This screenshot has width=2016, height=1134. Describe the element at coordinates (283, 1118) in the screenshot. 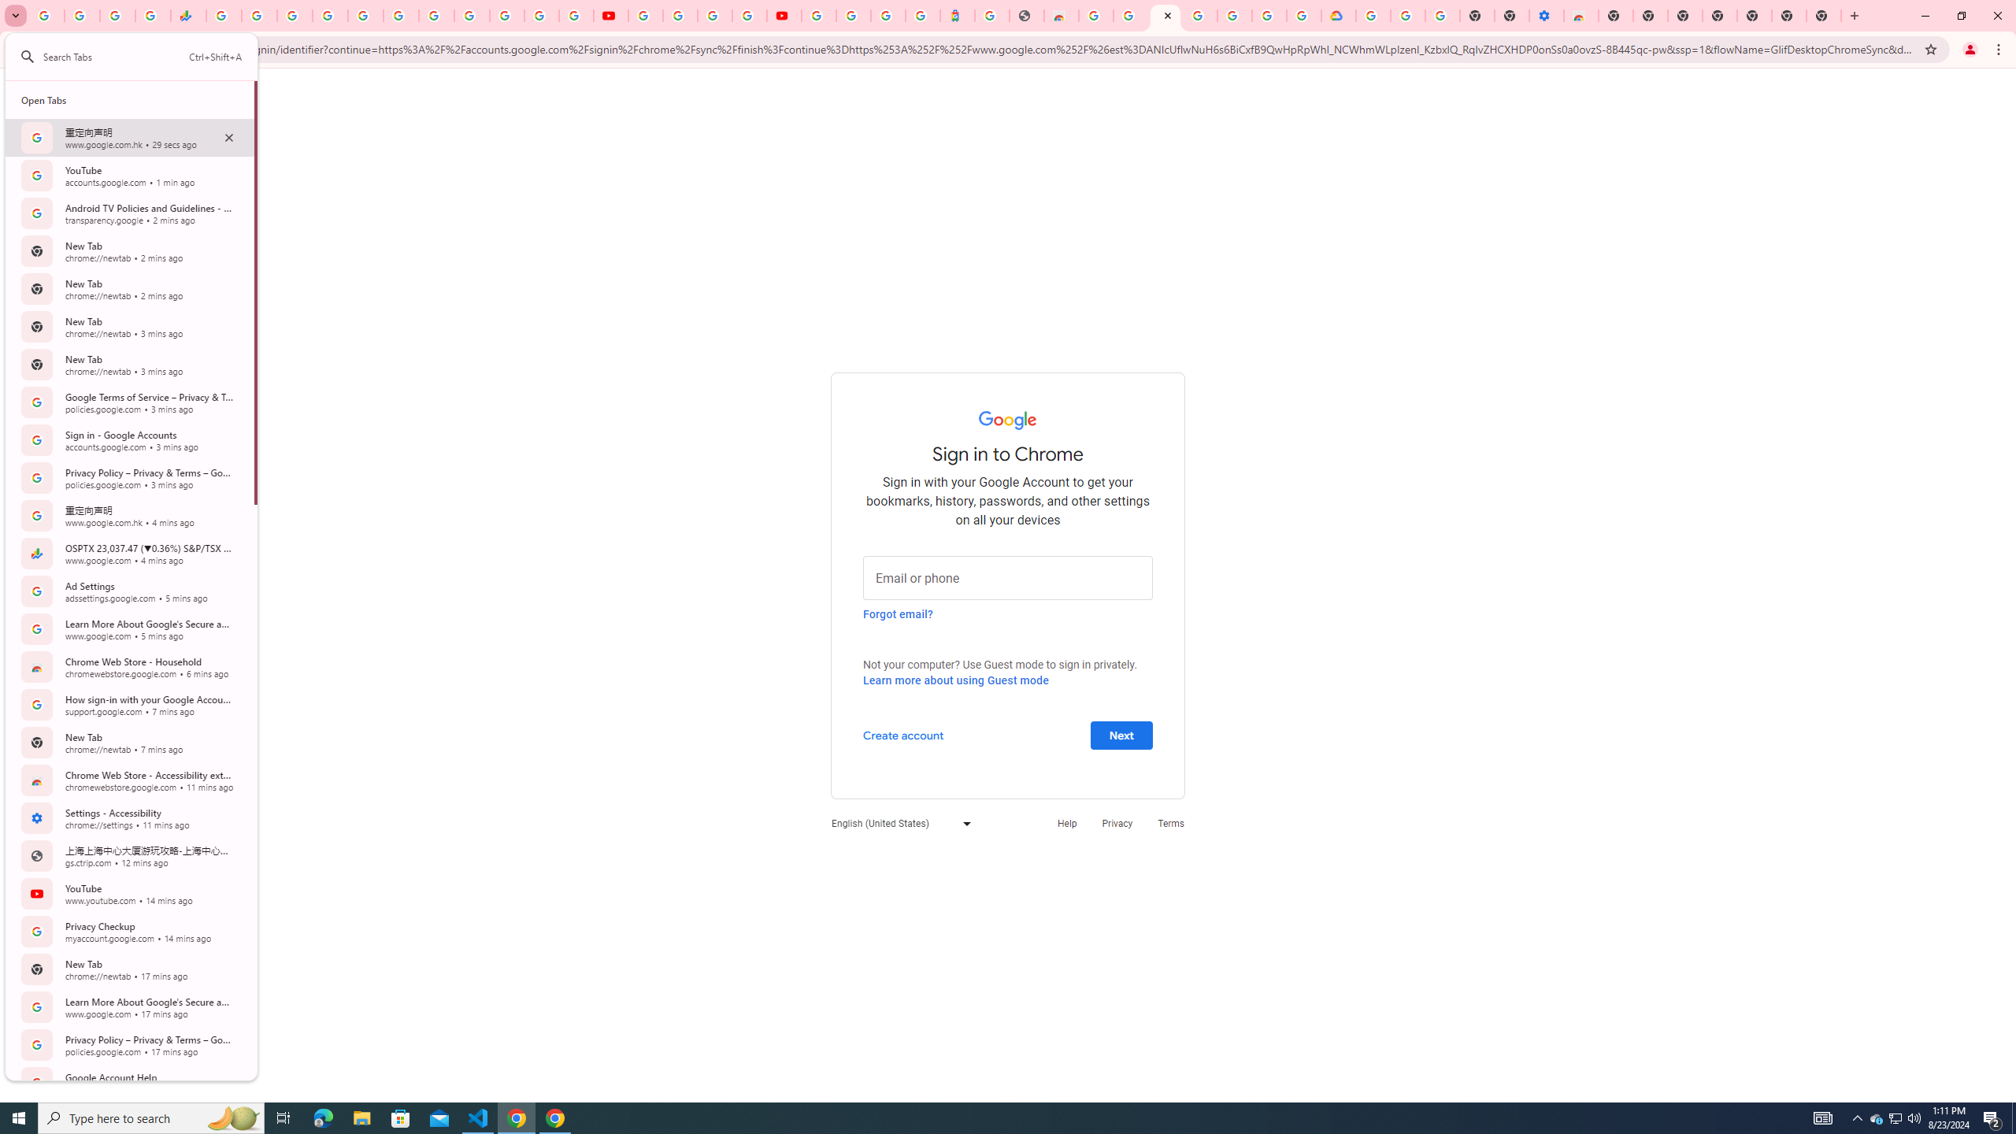

I see `Task View` at that location.